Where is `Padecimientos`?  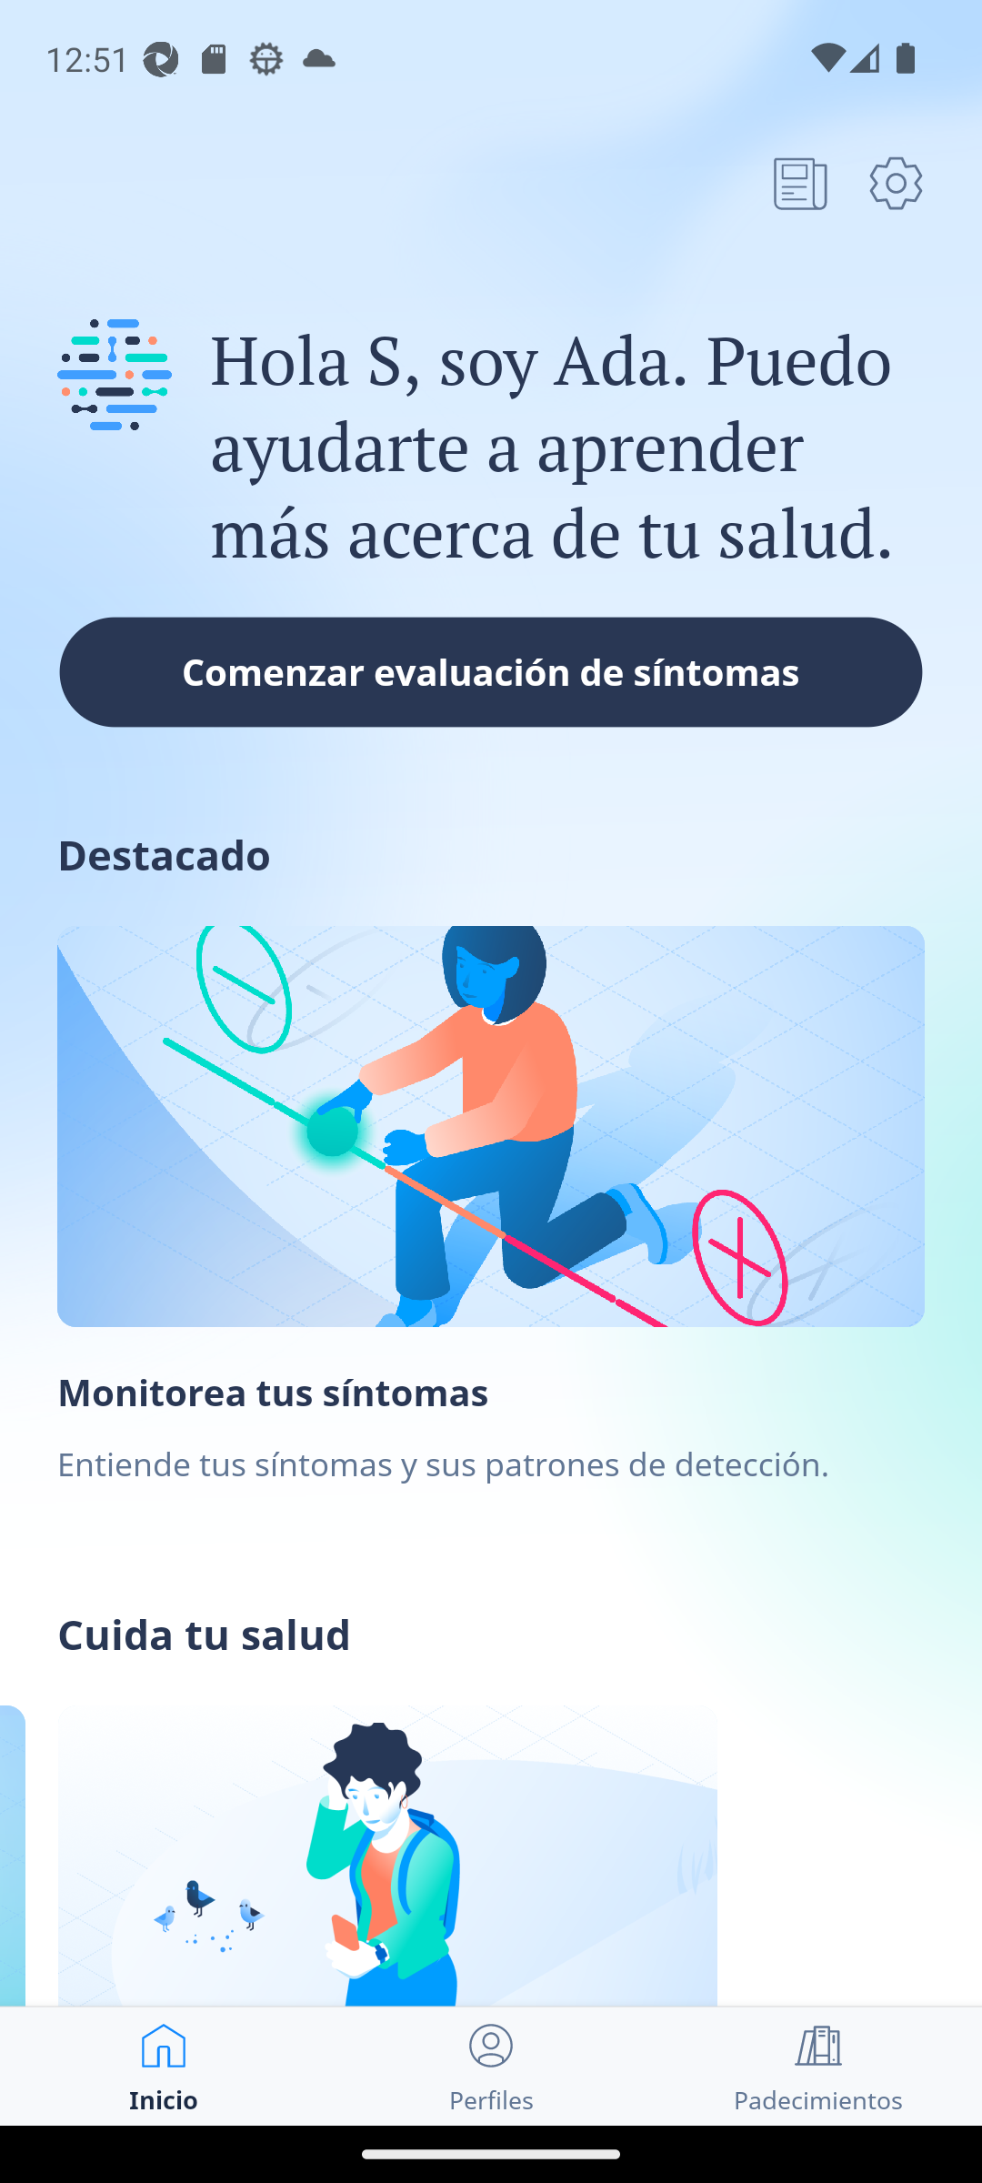
Padecimientos is located at coordinates (818, 2067).